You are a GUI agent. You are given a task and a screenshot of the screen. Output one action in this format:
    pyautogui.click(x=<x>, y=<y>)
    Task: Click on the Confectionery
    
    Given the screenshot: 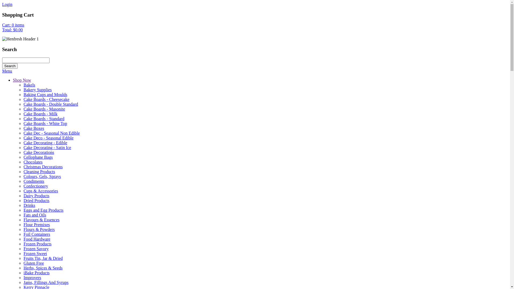 What is the action you would take?
    pyautogui.click(x=36, y=186)
    